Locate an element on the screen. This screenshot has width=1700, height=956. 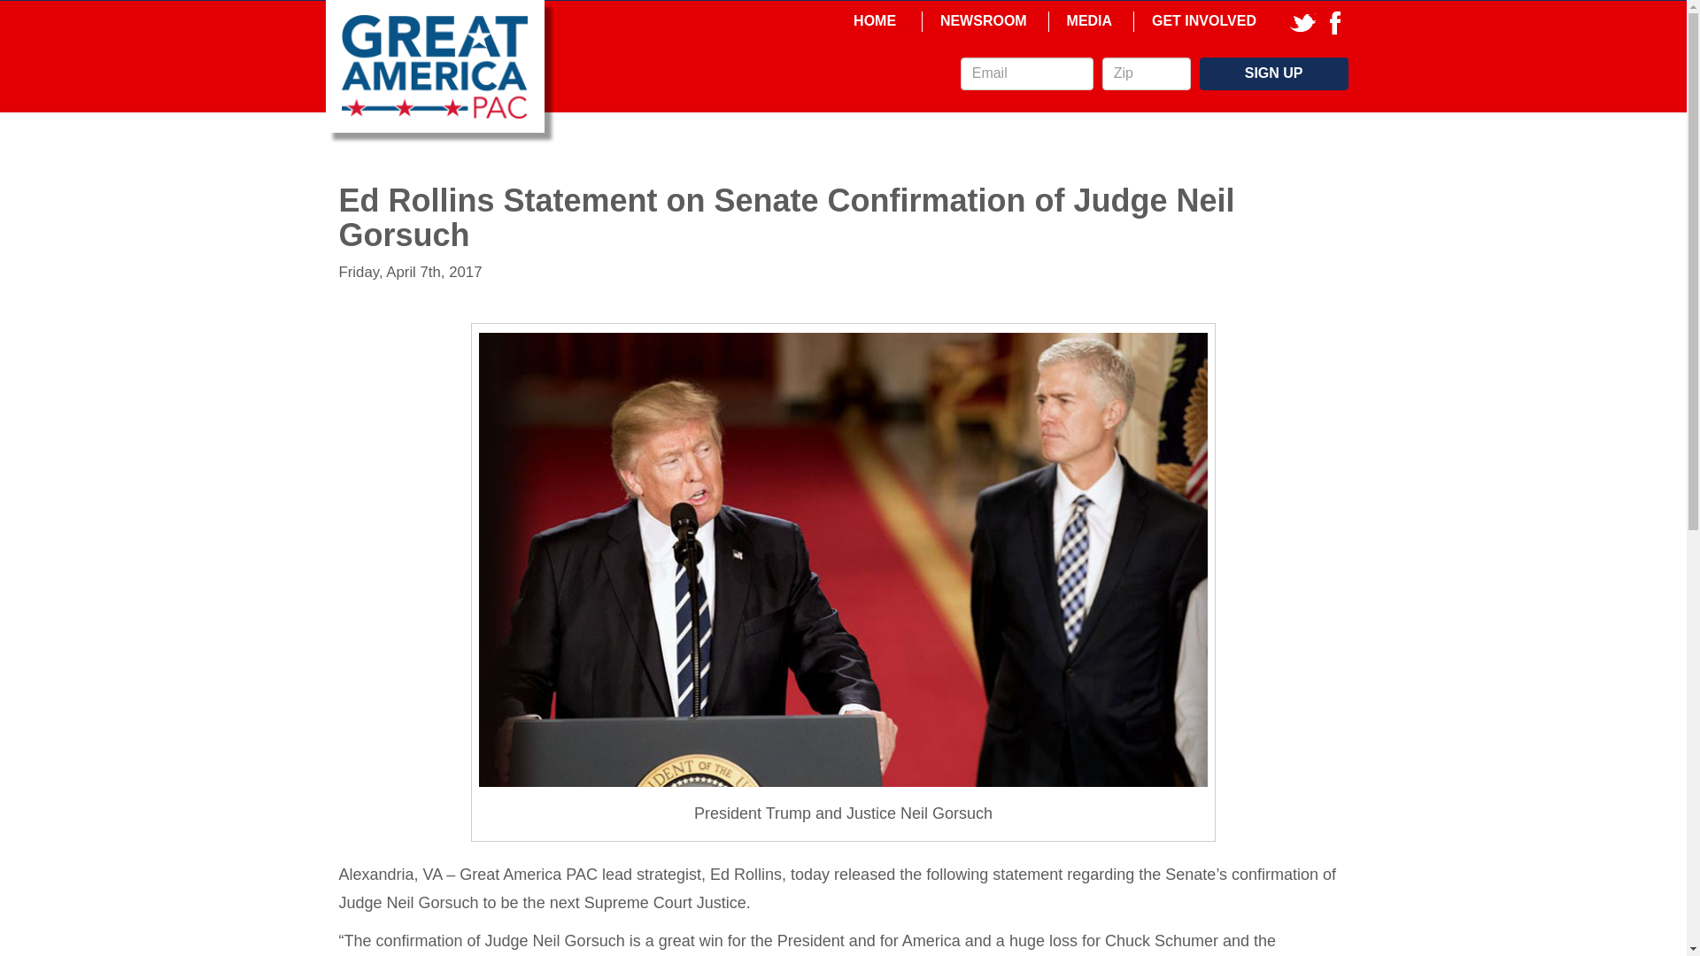
Sign Up is located at coordinates (1273, 73).